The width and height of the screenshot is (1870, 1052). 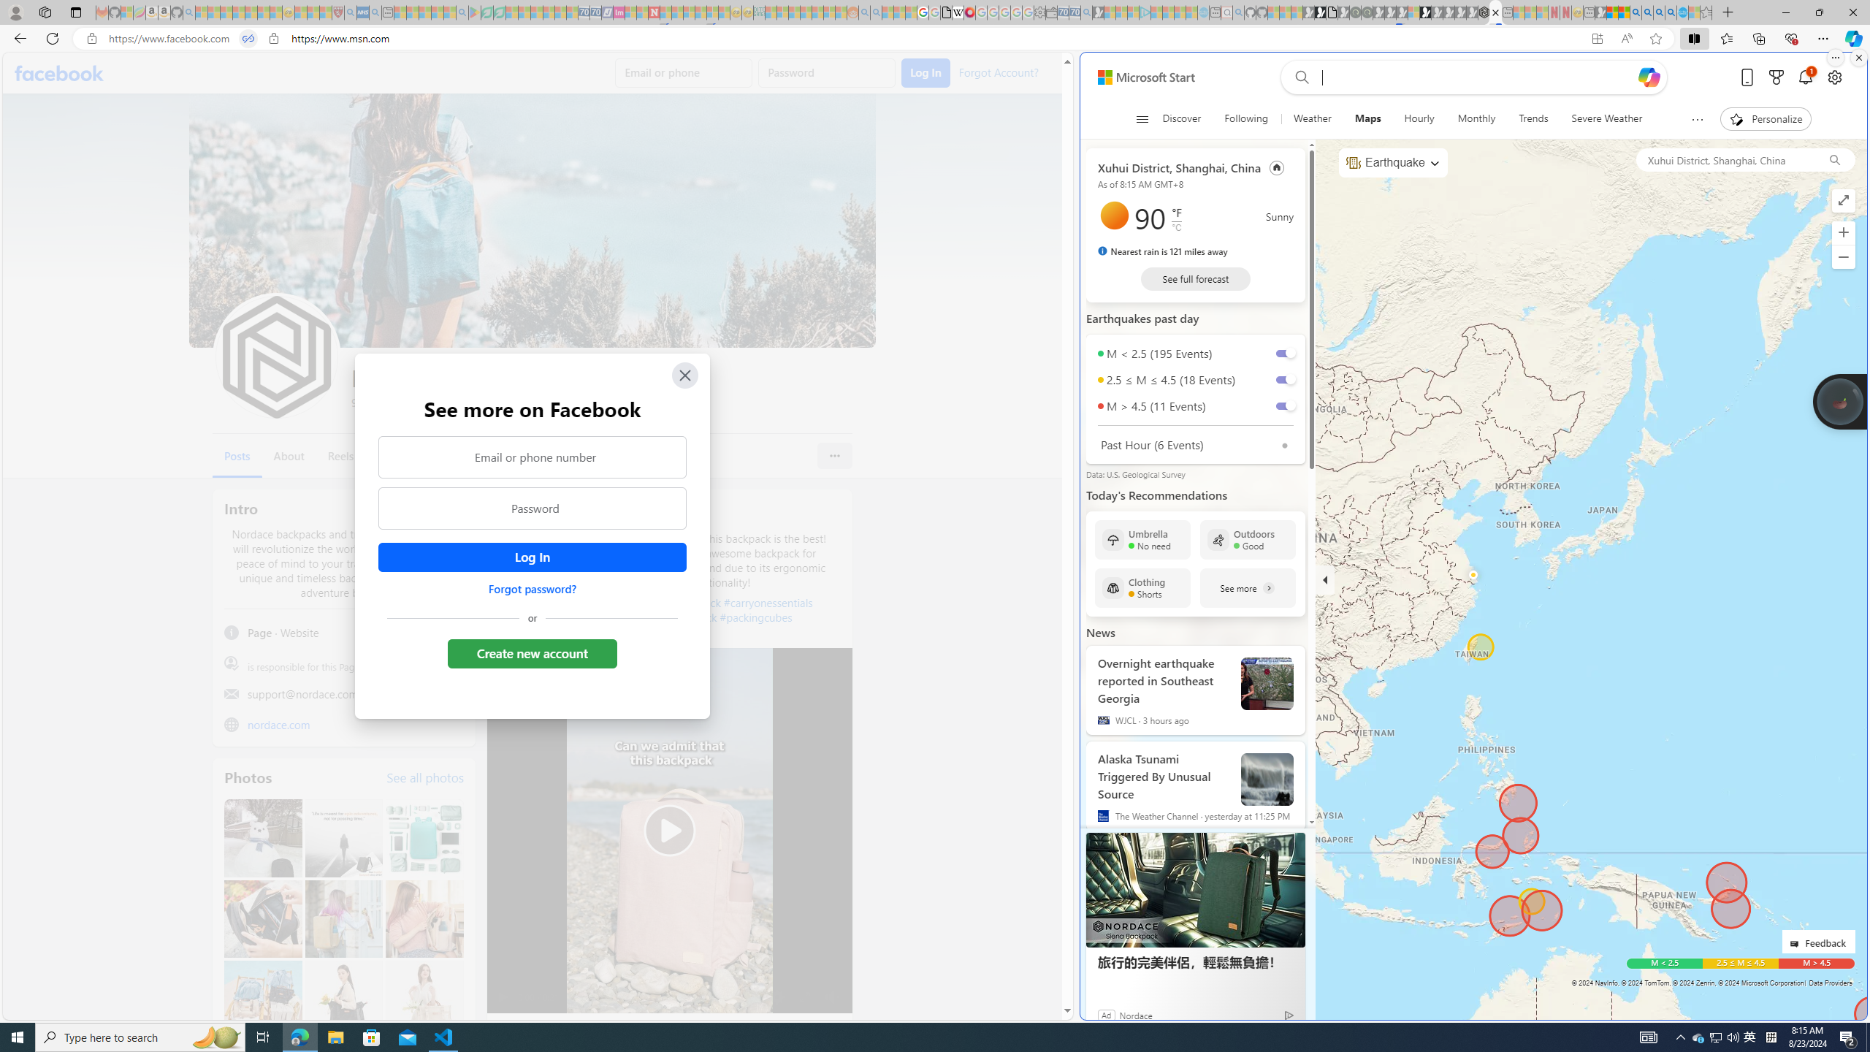 What do you see at coordinates (1495, 12) in the screenshot?
I see `Close tab` at bounding box center [1495, 12].